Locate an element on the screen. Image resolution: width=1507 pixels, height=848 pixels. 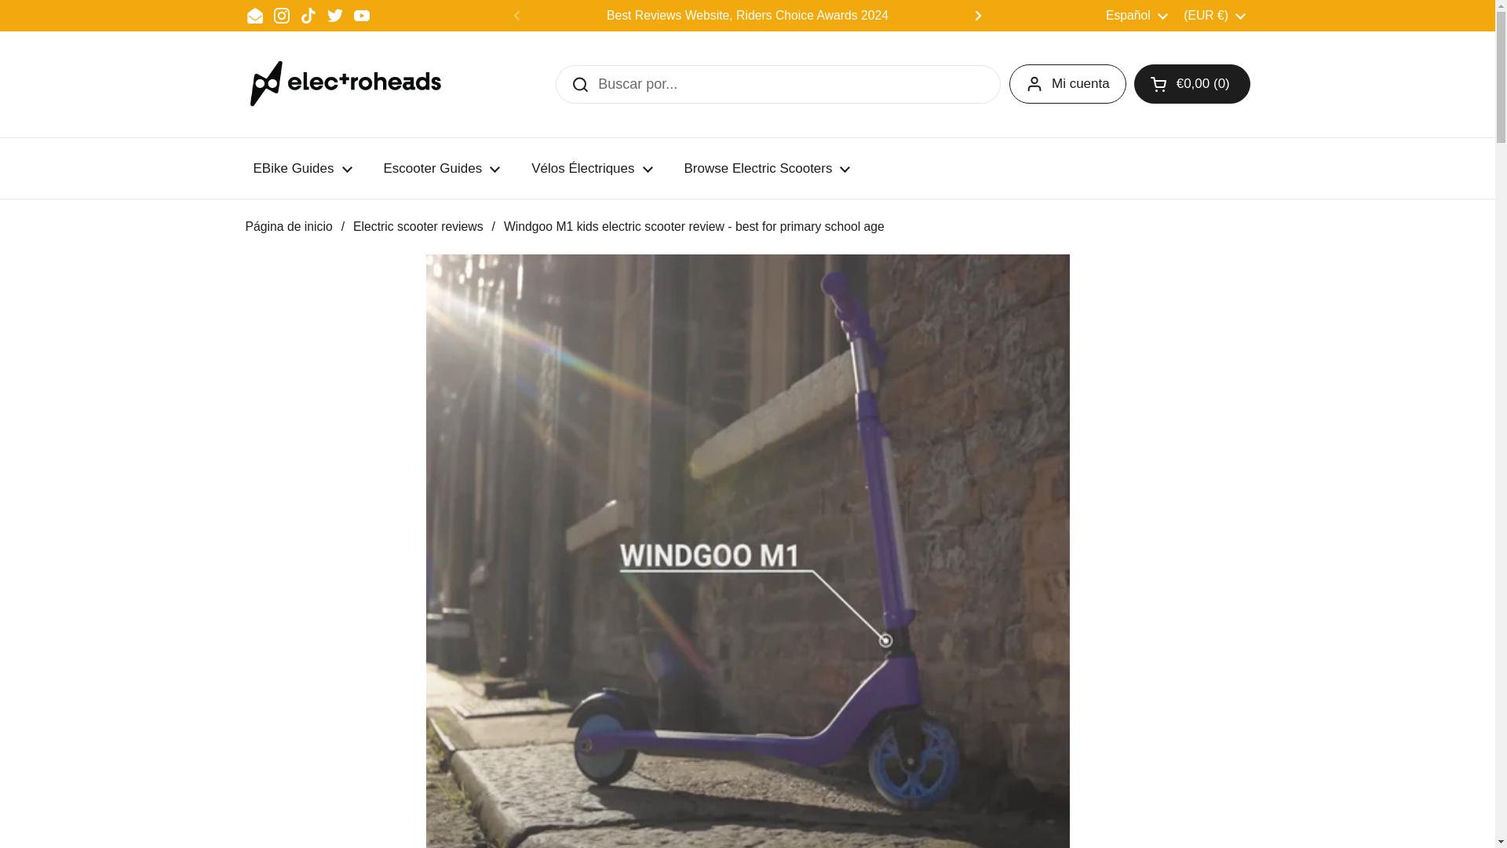
Electroheads Media Ltd is located at coordinates (352, 84).